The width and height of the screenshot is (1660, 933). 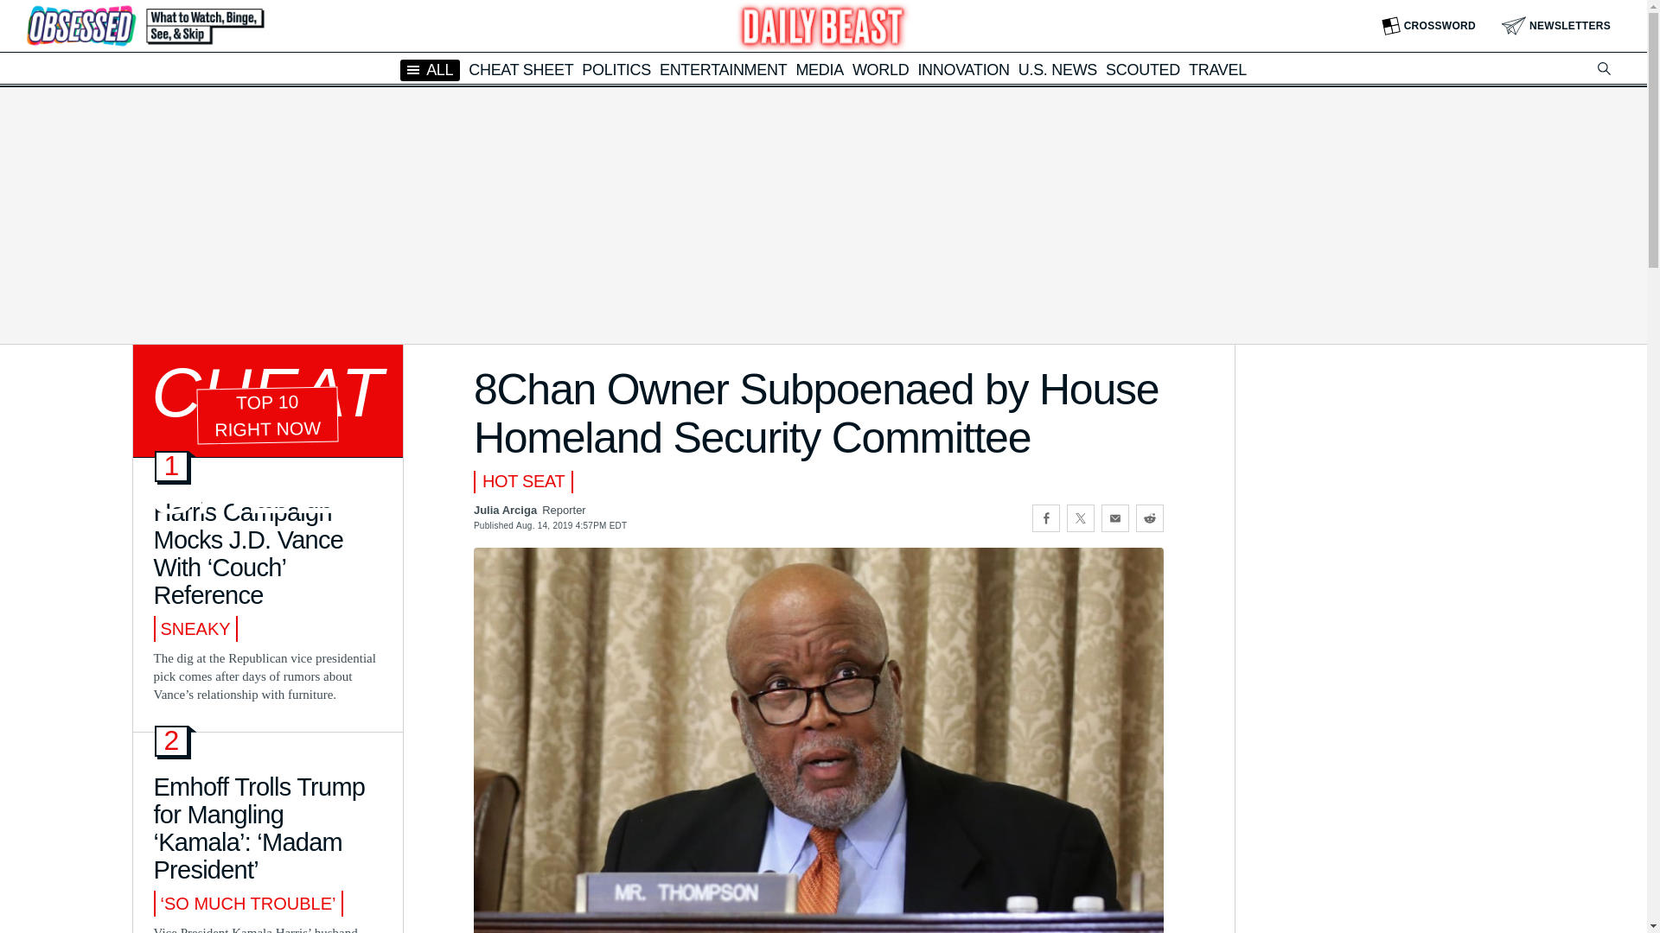 What do you see at coordinates (520, 69) in the screenshot?
I see `CHEAT SHEET` at bounding box center [520, 69].